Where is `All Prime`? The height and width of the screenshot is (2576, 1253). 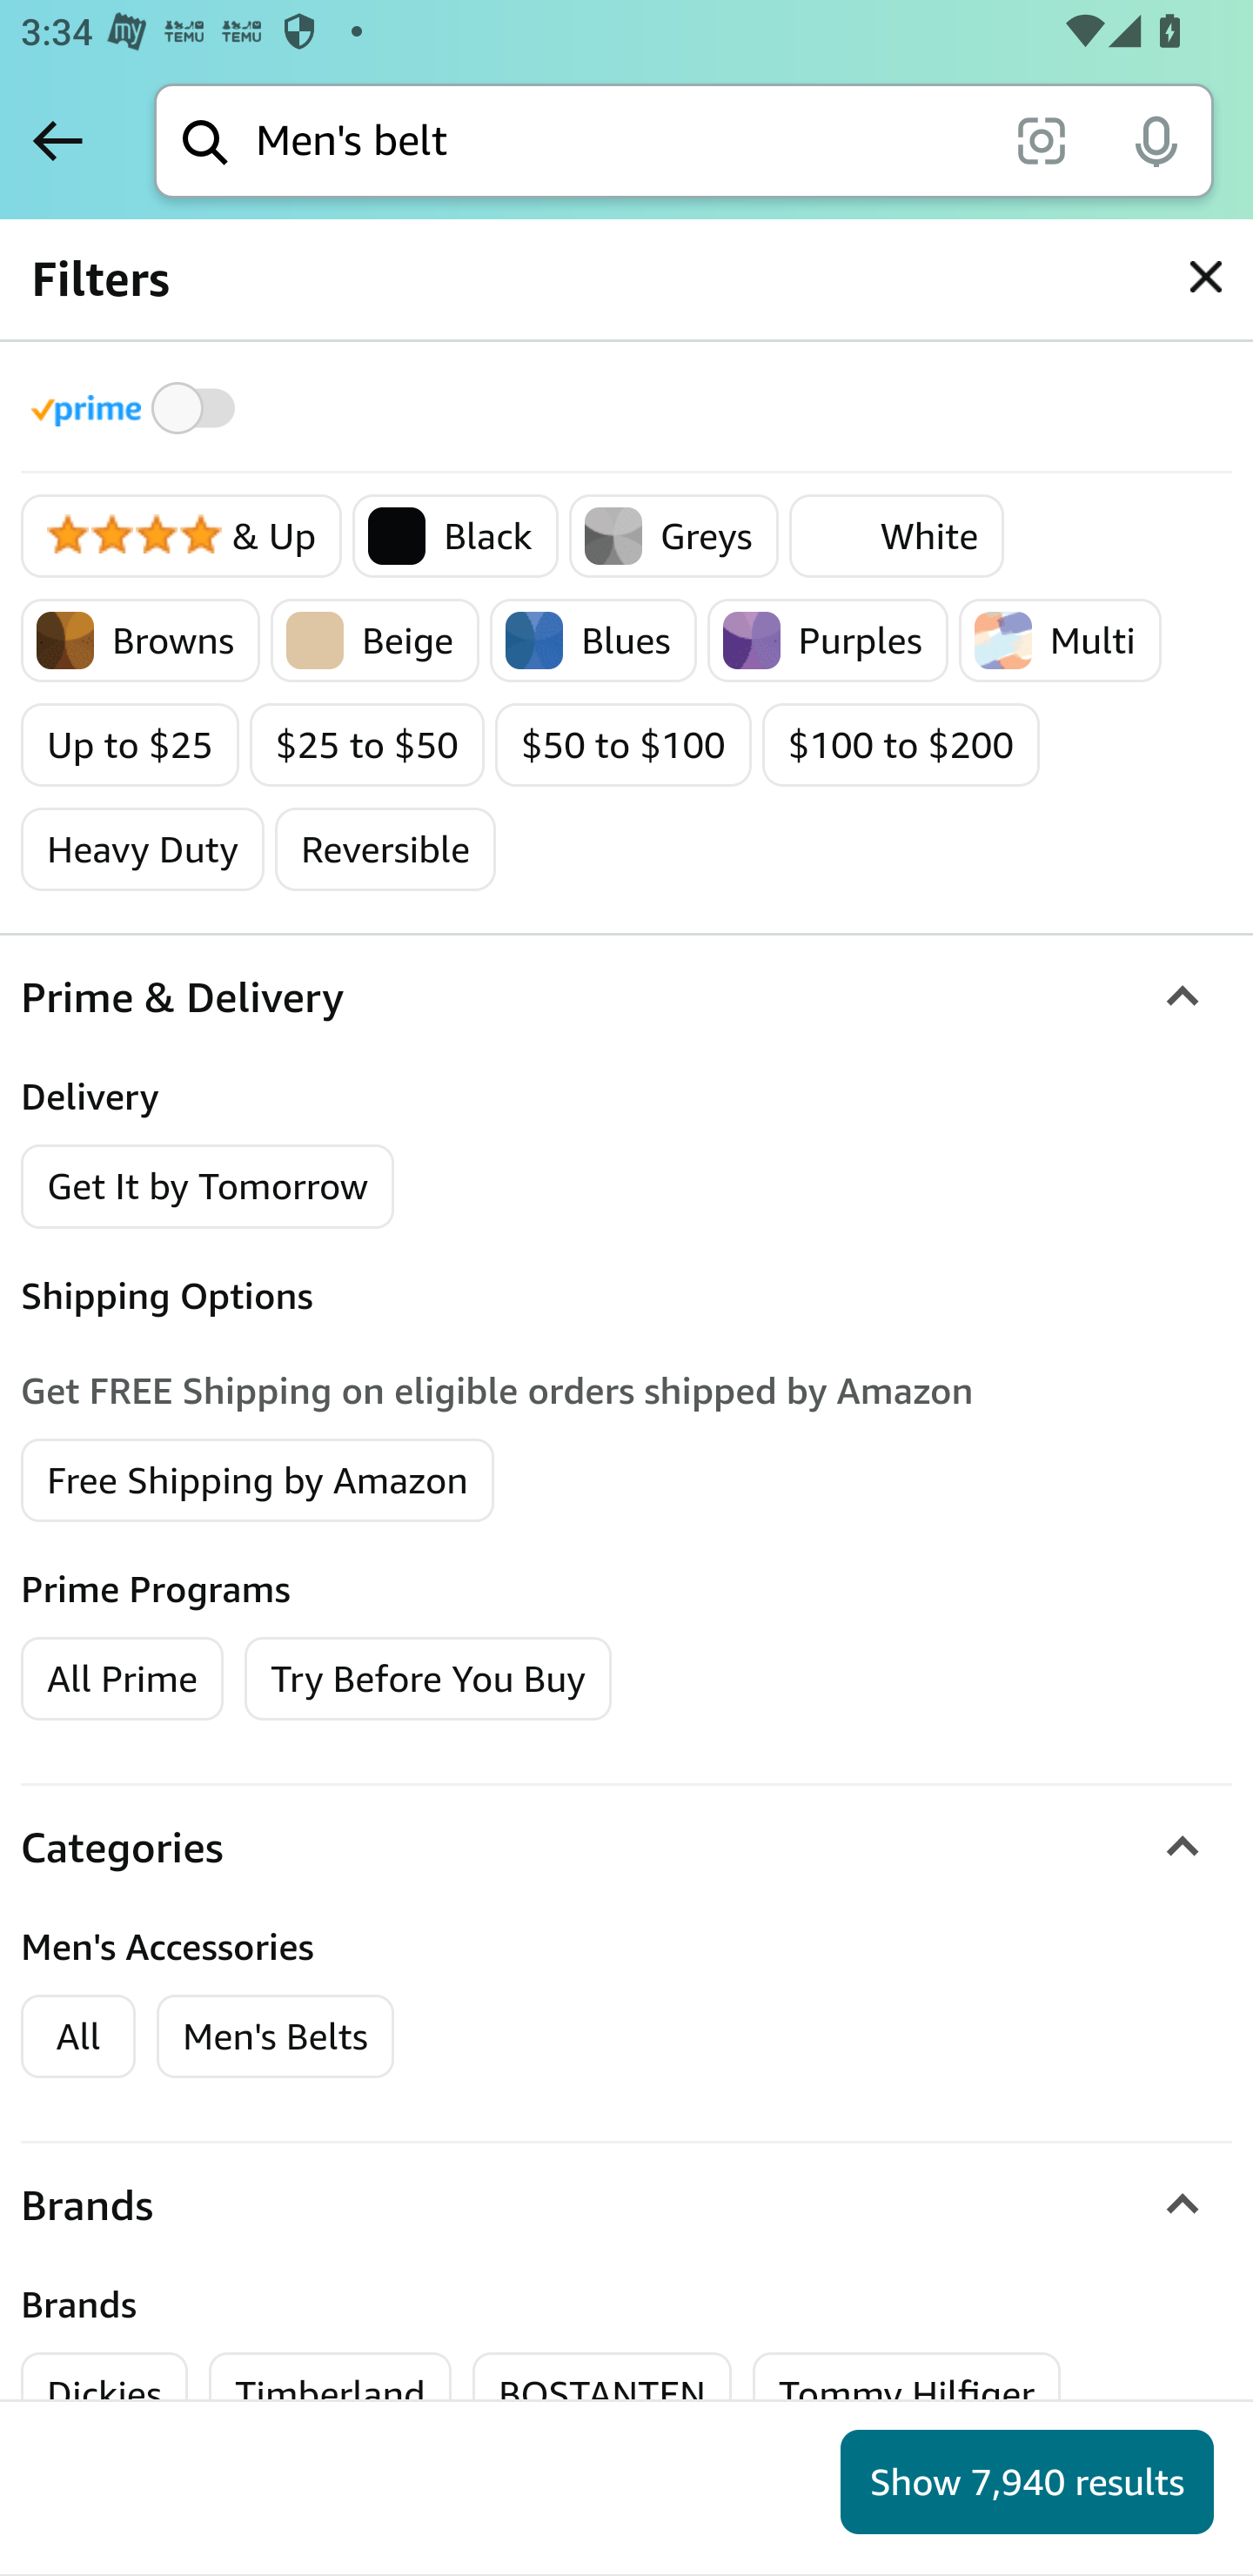
All Prime is located at coordinates (122, 1676).